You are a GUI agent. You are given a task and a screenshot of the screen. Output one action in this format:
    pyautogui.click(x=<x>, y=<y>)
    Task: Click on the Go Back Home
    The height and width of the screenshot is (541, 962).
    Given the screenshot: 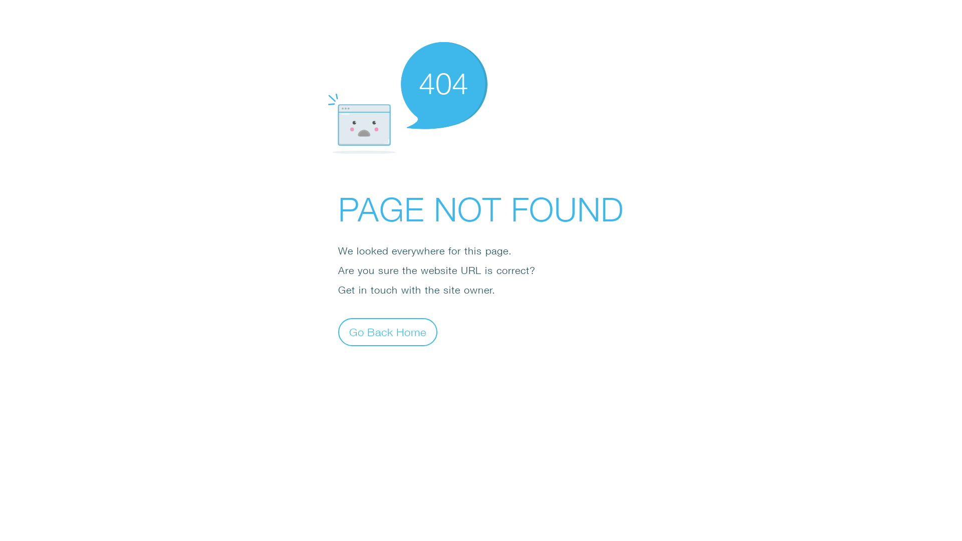 What is the action you would take?
    pyautogui.click(x=388, y=332)
    